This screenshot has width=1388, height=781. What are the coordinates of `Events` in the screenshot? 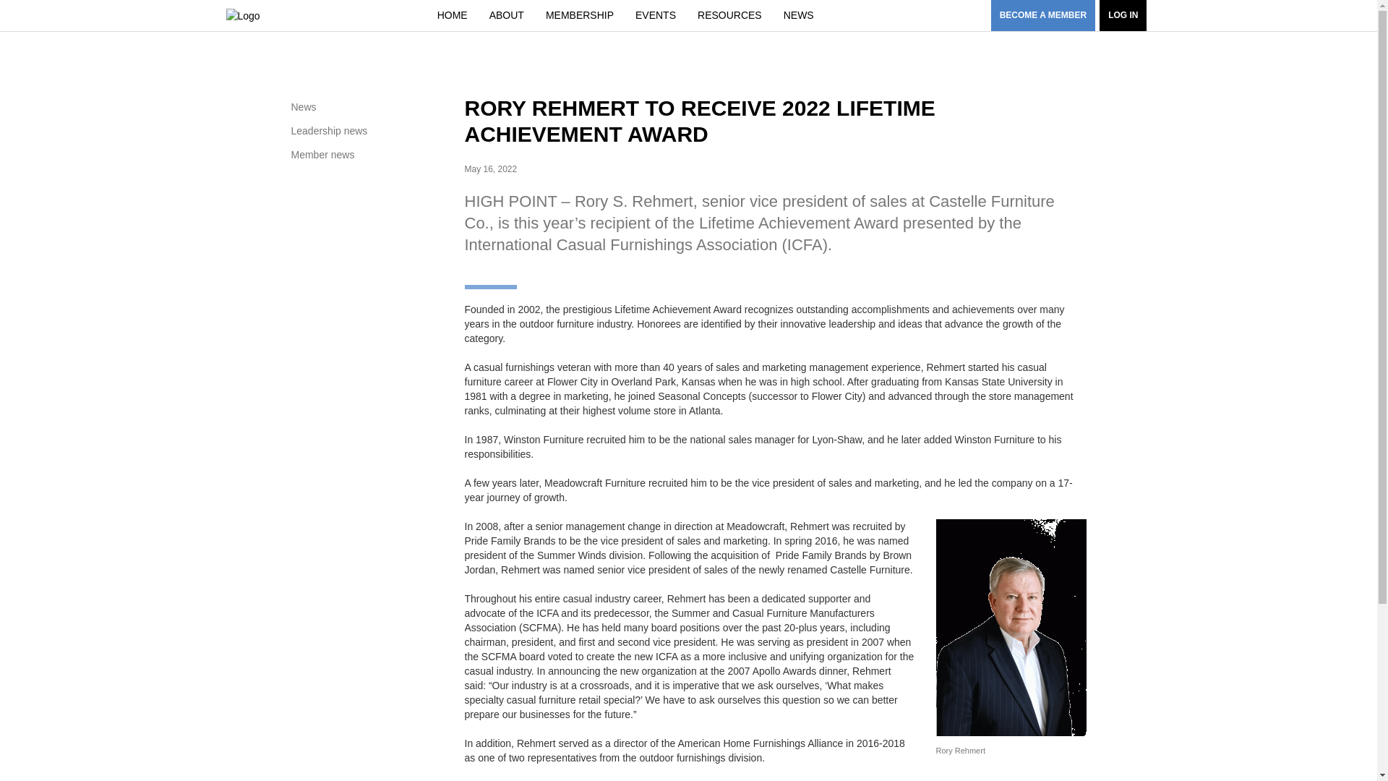 It's located at (656, 15).